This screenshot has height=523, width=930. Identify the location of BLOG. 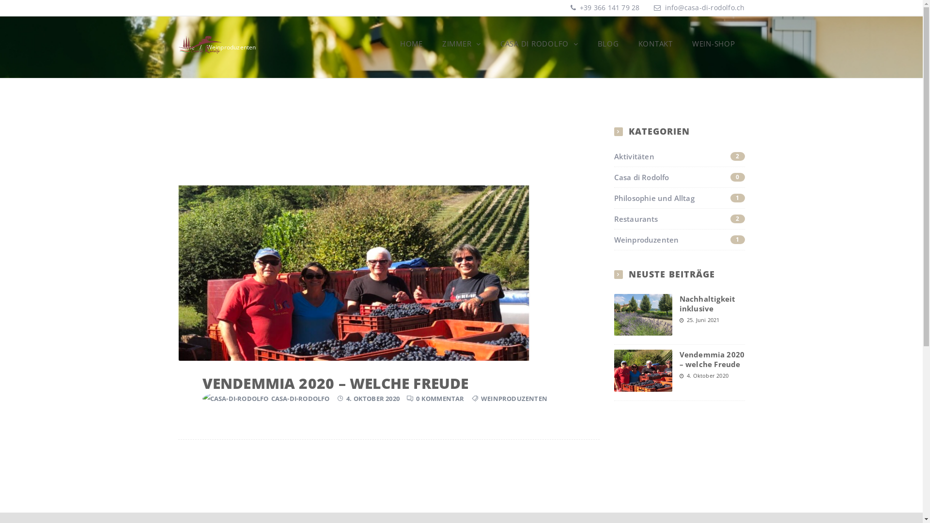
(608, 44).